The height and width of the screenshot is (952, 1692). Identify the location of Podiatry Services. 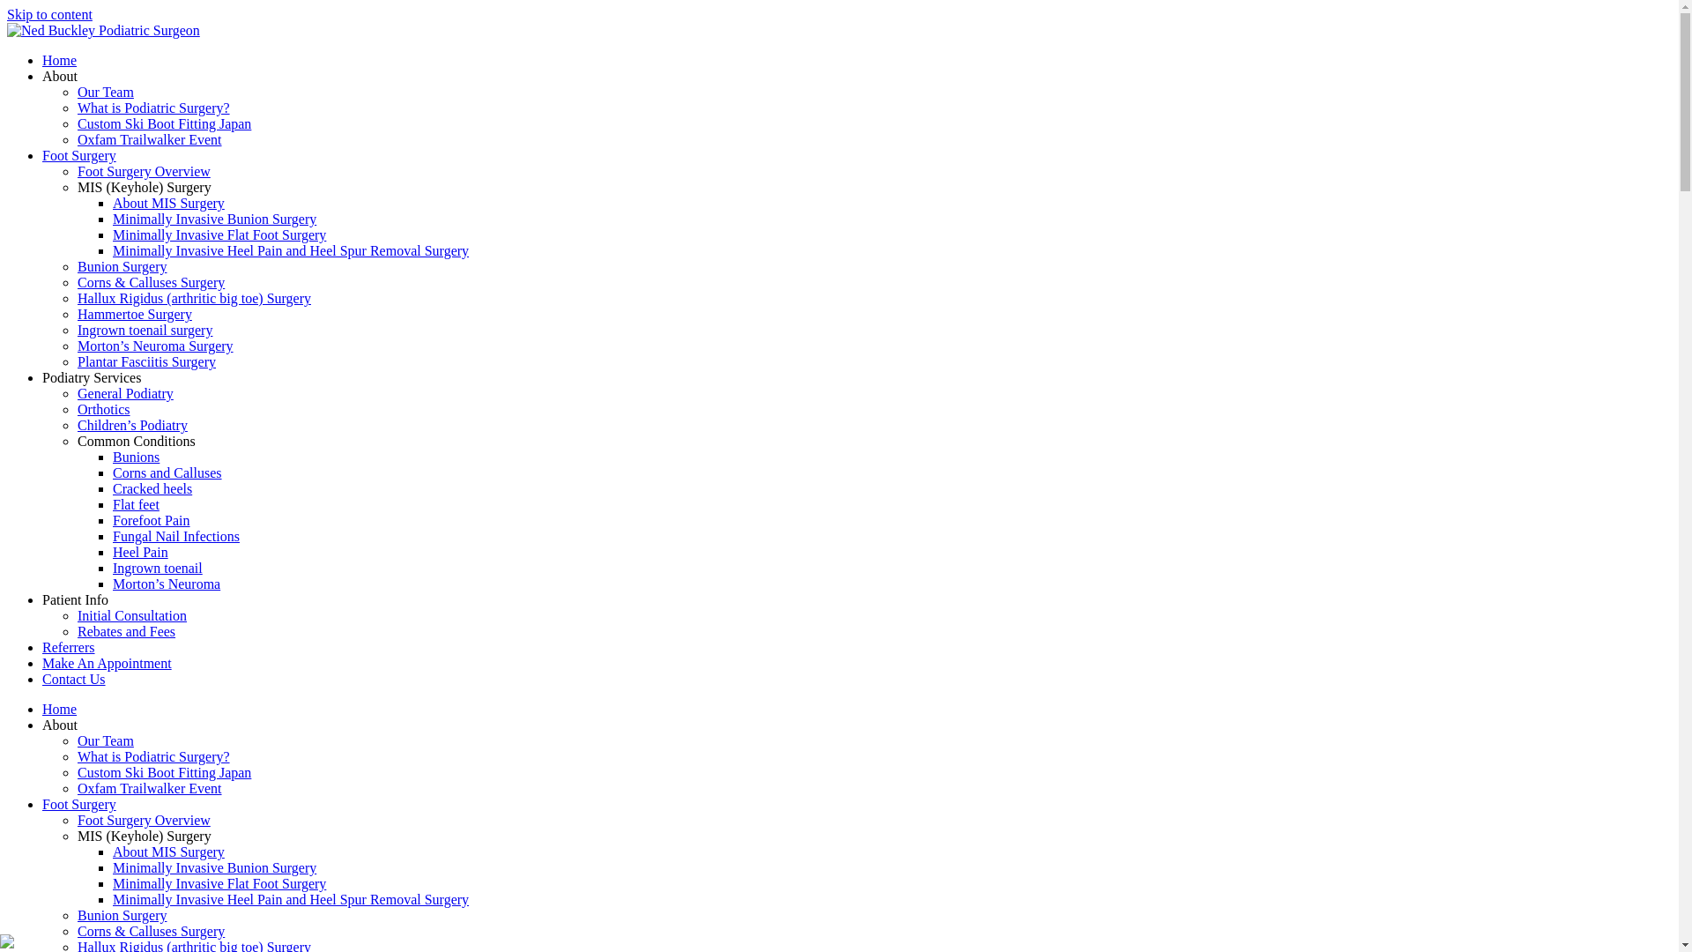
(92, 377).